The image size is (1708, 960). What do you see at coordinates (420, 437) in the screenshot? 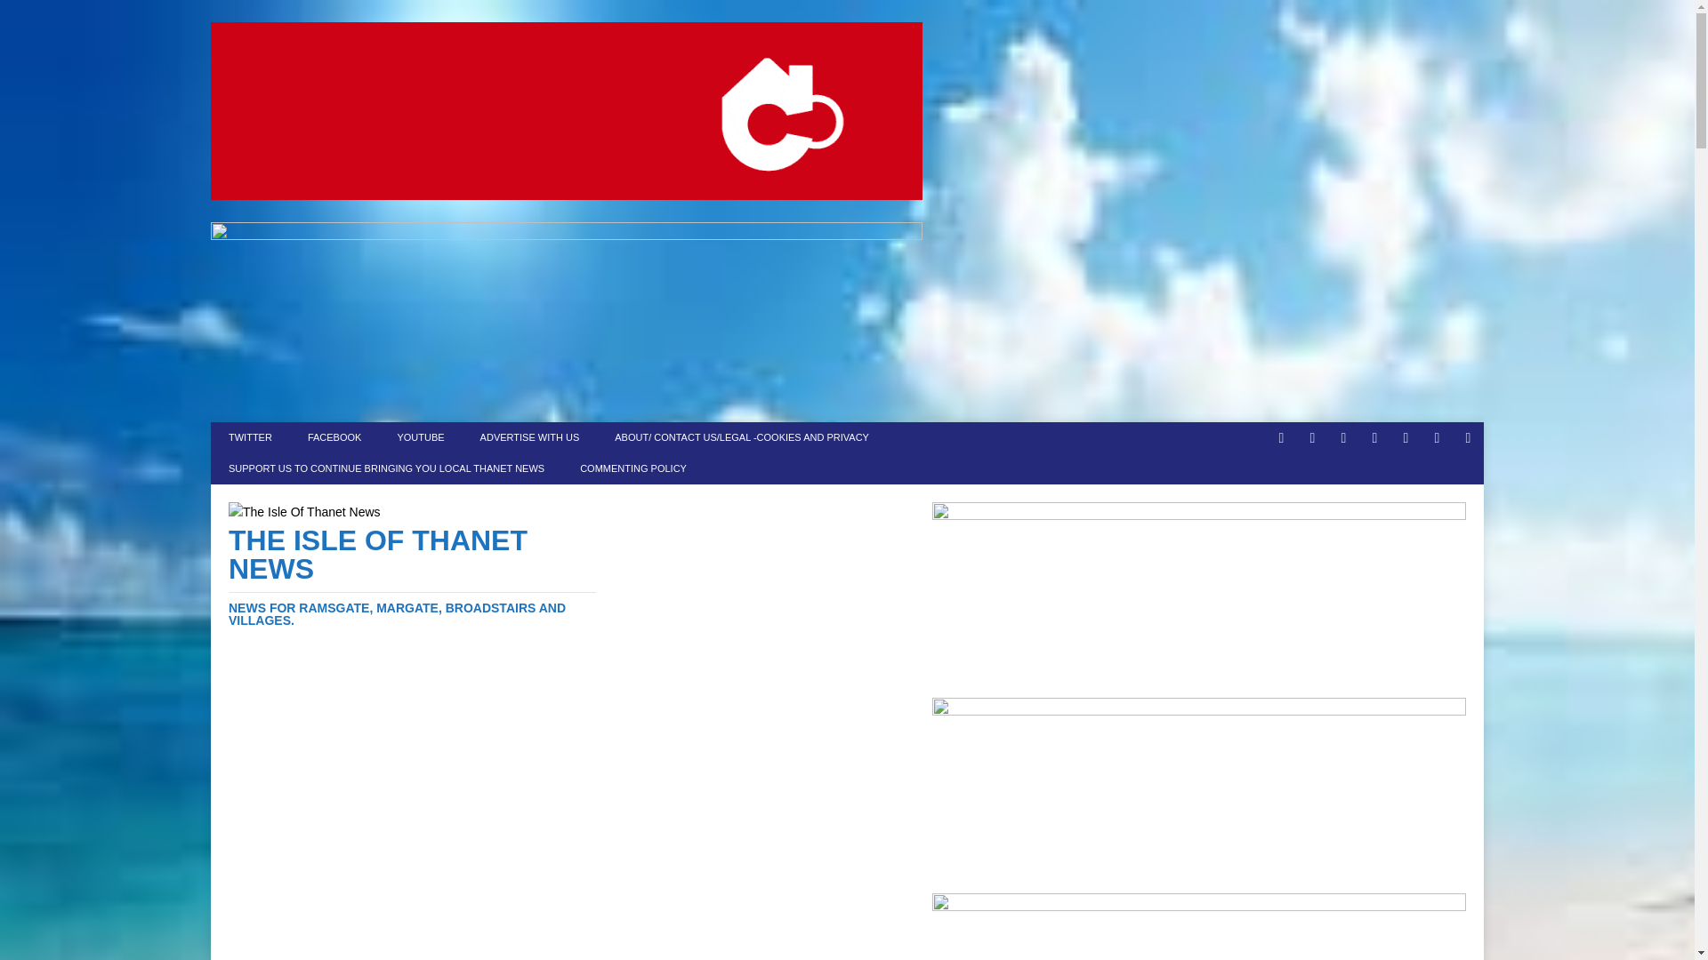
I see `YOUTUBE` at bounding box center [420, 437].